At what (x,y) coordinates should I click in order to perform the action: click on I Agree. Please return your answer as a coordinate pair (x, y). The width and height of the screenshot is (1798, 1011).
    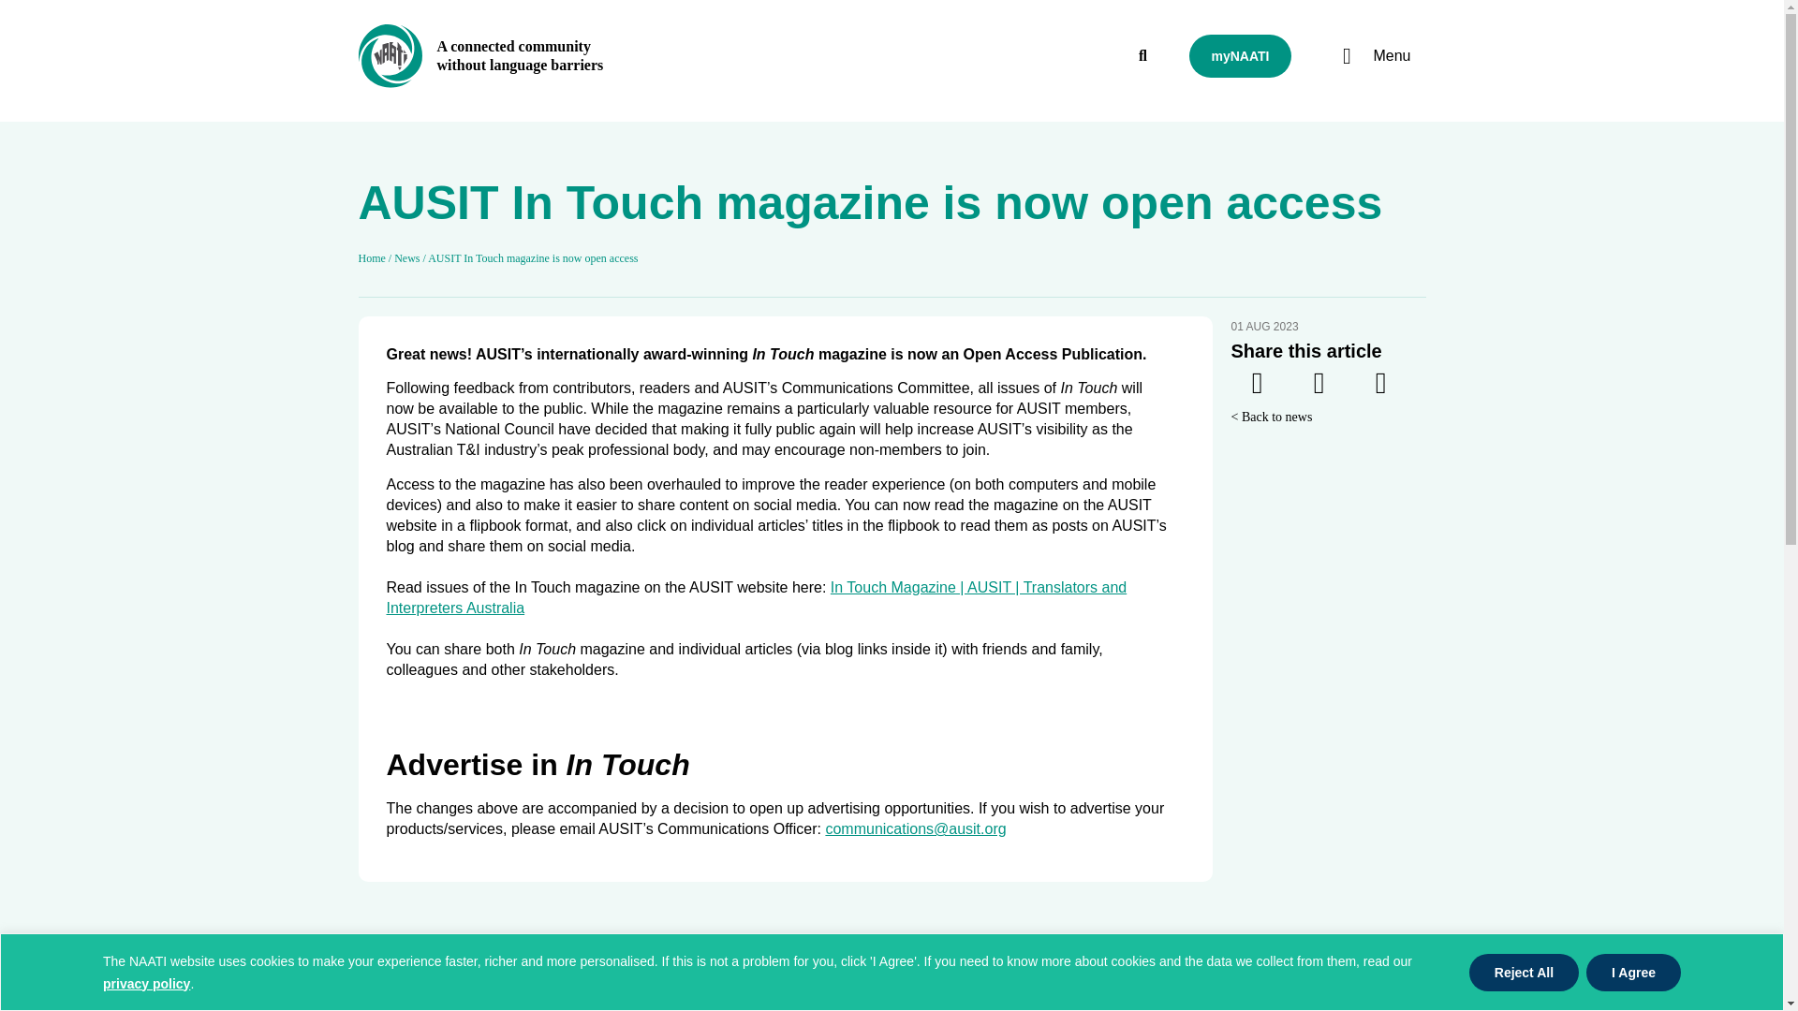
    Looking at the image, I should click on (1633, 972).